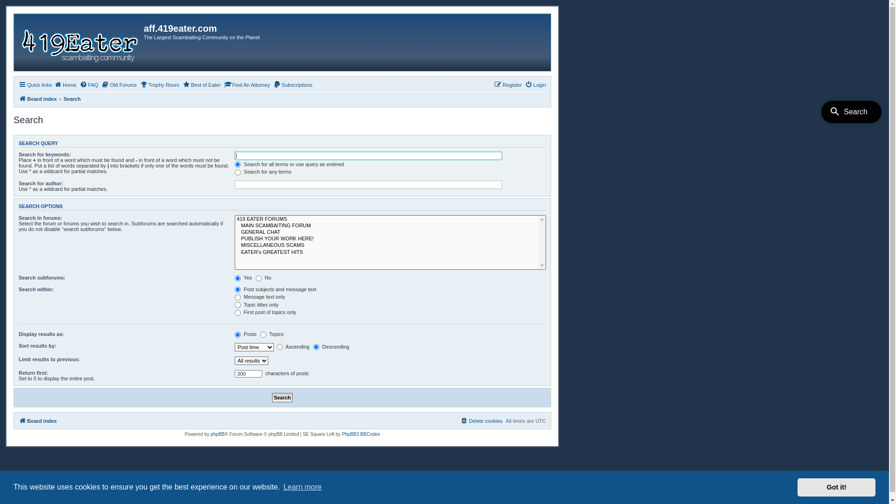 The image size is (896, 504). I want to click on Quick links, so click(35, 85).